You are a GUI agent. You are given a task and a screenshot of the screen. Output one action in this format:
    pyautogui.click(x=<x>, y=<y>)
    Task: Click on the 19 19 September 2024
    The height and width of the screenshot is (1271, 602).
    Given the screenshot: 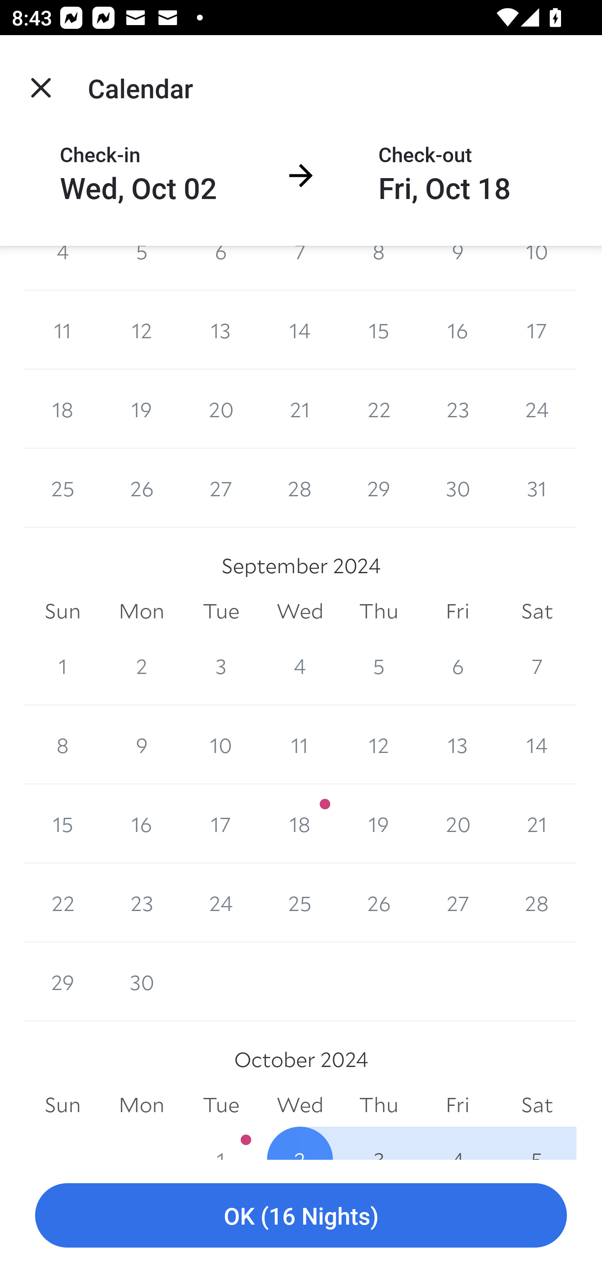 What is the action you would take?
    pyautogui.click(x=379, y=824)
    